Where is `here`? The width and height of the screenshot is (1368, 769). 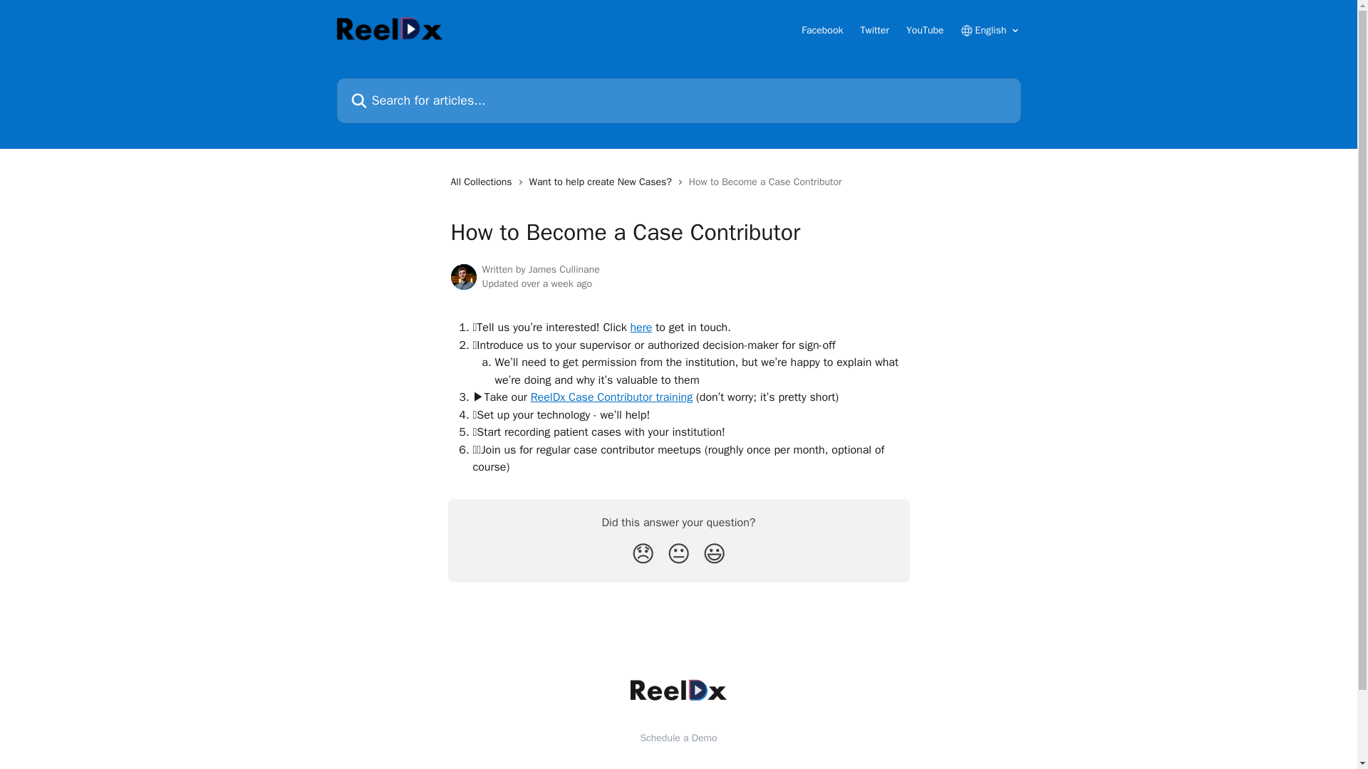 here is located at coordinates (641, 328).